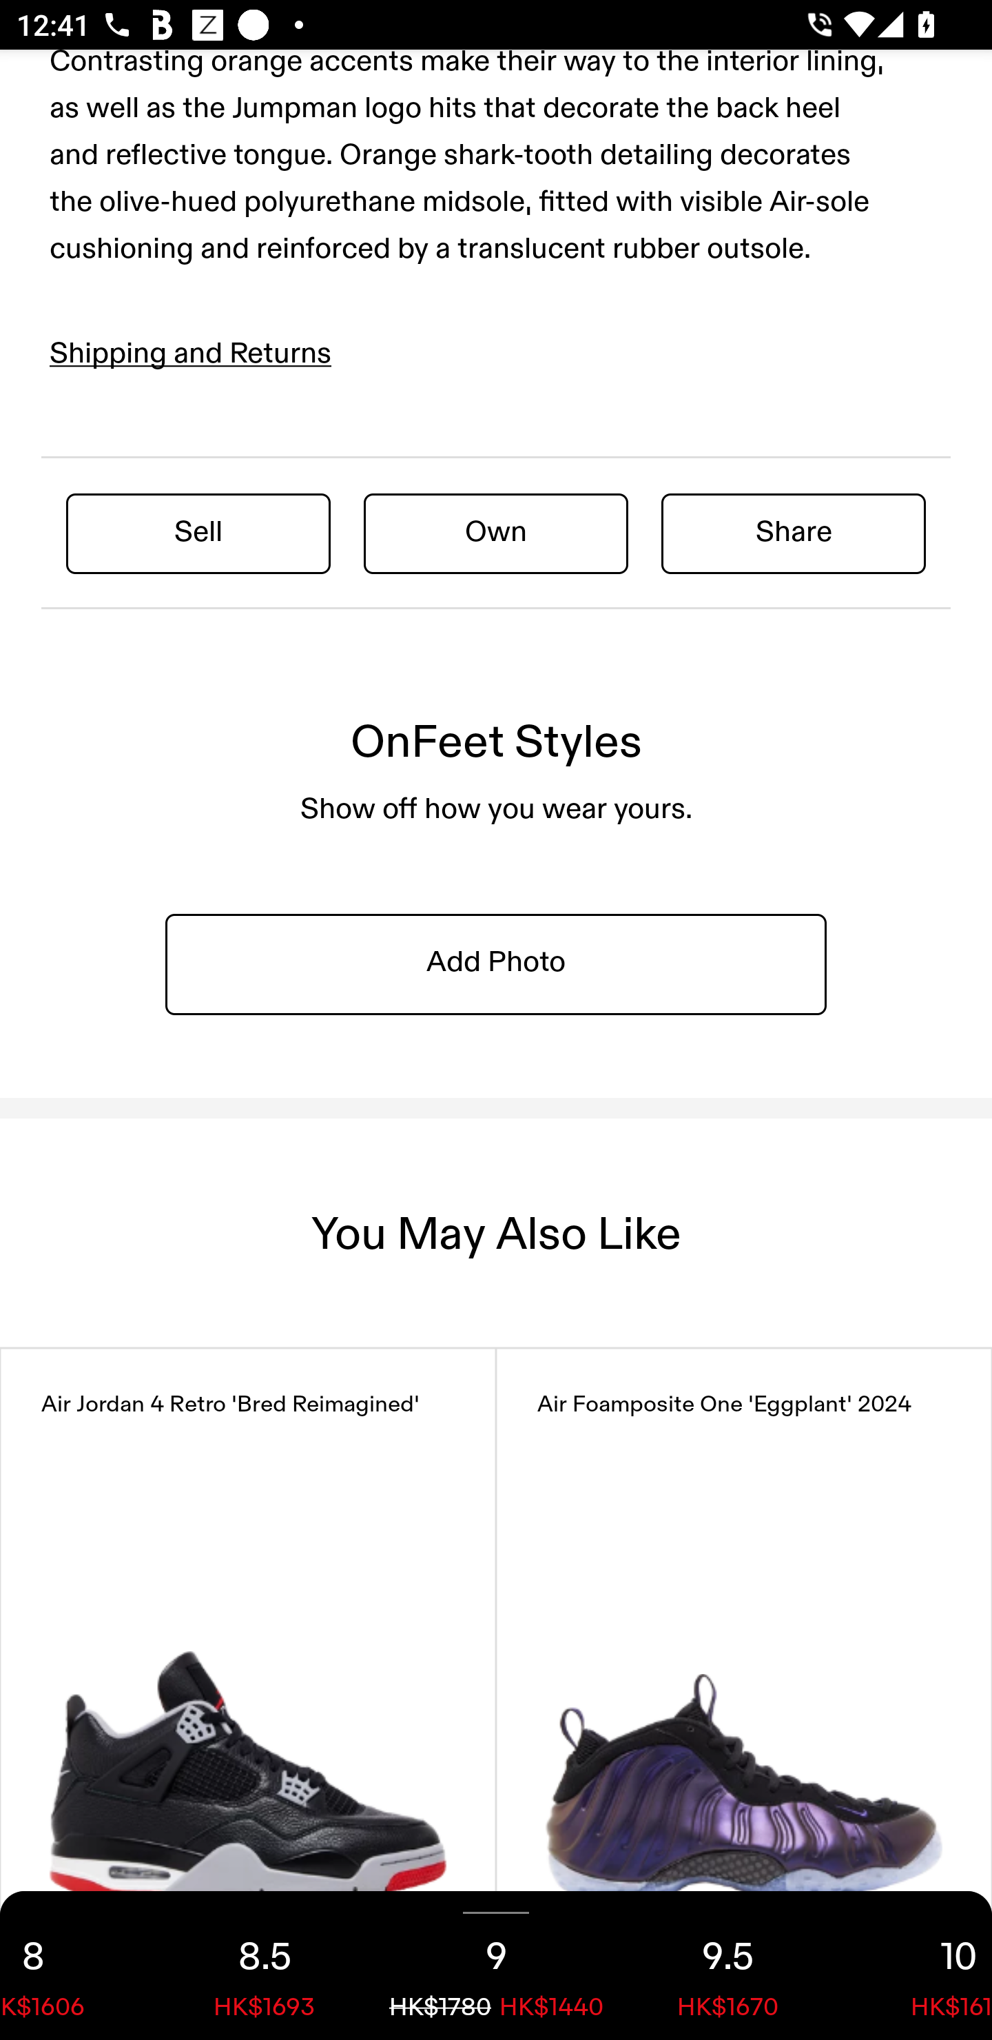 This screenshot has height=2040, width=992. Describe the element at coordinates (727, 1966) in the screenshot. I see `9.5 HK$1670` at that location.